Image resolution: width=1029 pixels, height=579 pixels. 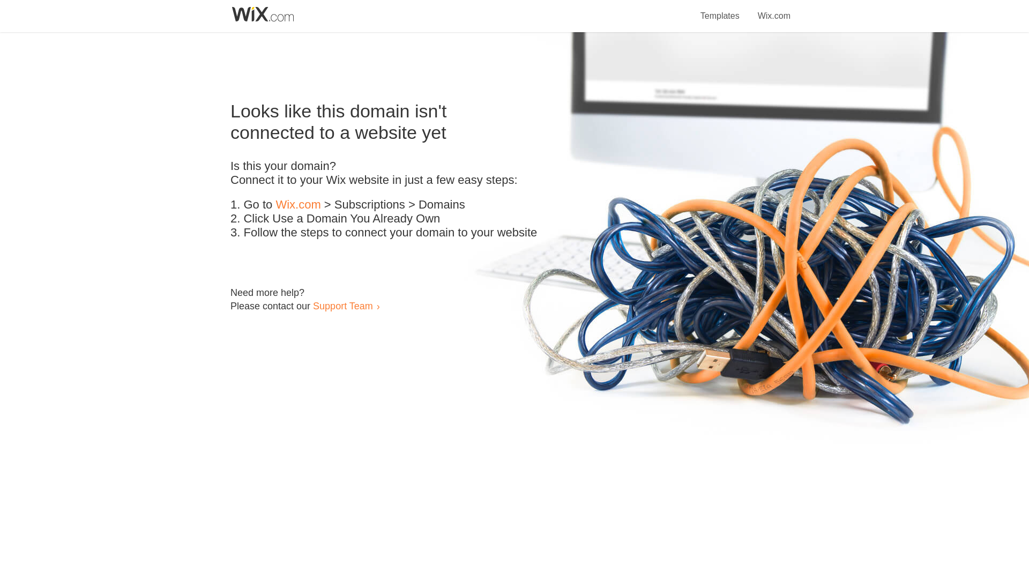 What do you see at coordinates (774, 10) in the screenshot?
I see `Wix.com` at bounding box center [774, 10].